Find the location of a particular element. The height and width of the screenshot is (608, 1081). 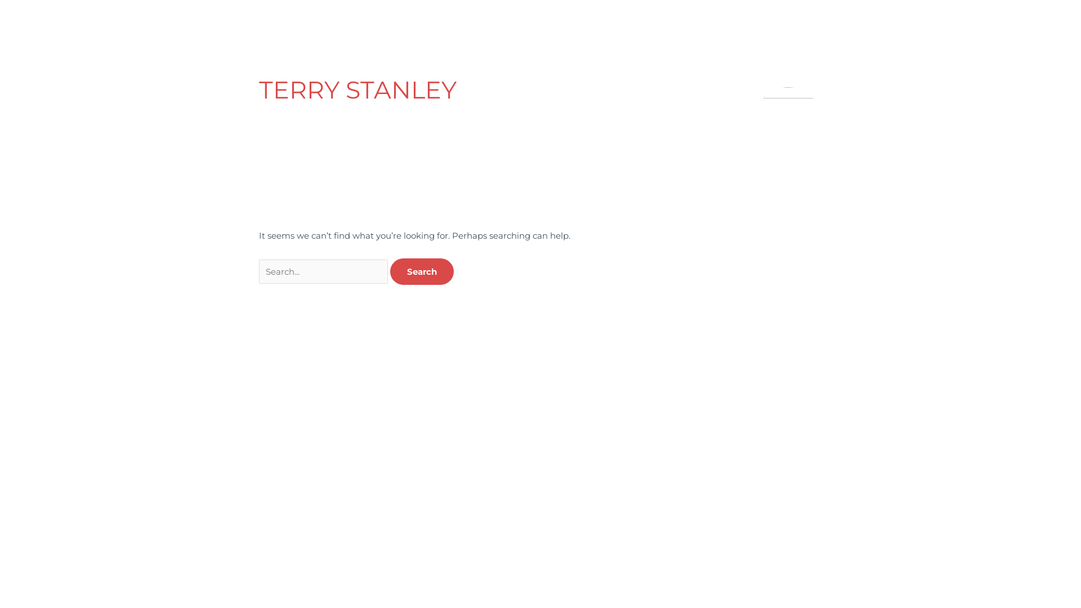

Search is located at coordinates (422, 271).